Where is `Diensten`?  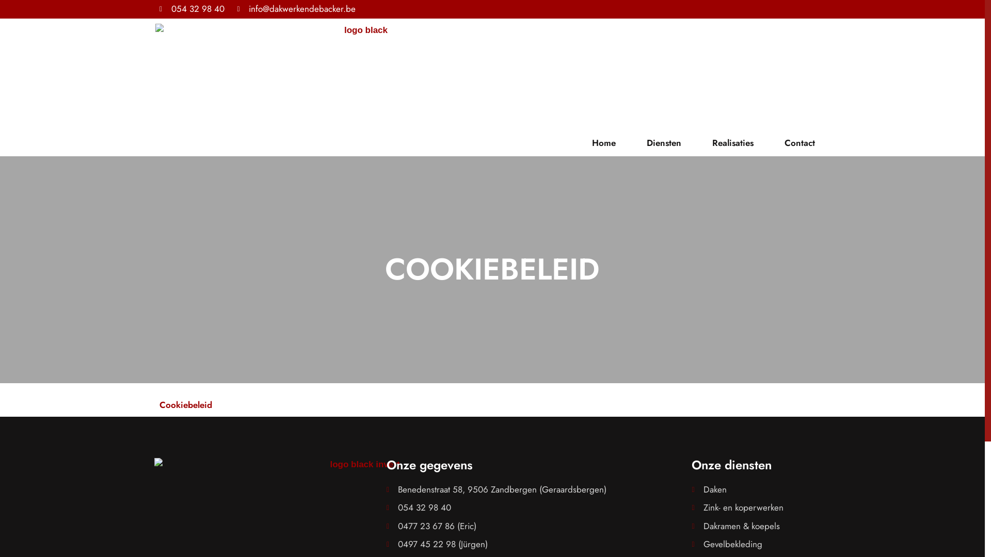
Diensten is located at coordinates (664, 143).